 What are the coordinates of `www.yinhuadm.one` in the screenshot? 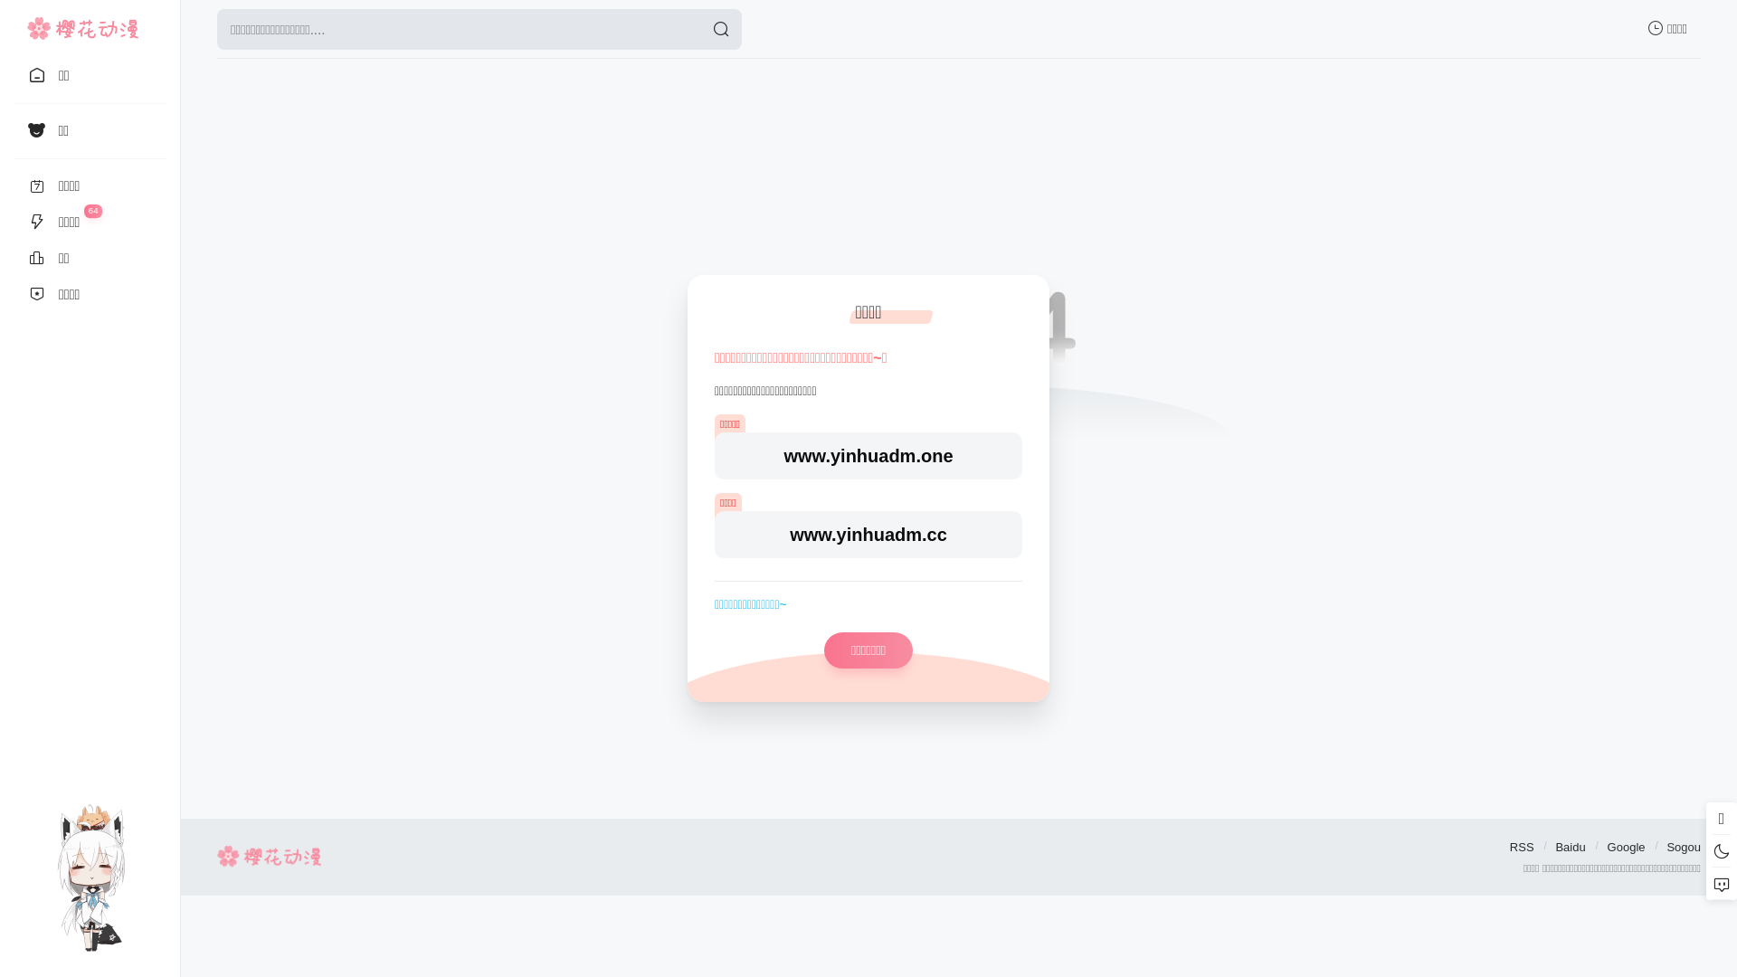 It's located at (868, 456).